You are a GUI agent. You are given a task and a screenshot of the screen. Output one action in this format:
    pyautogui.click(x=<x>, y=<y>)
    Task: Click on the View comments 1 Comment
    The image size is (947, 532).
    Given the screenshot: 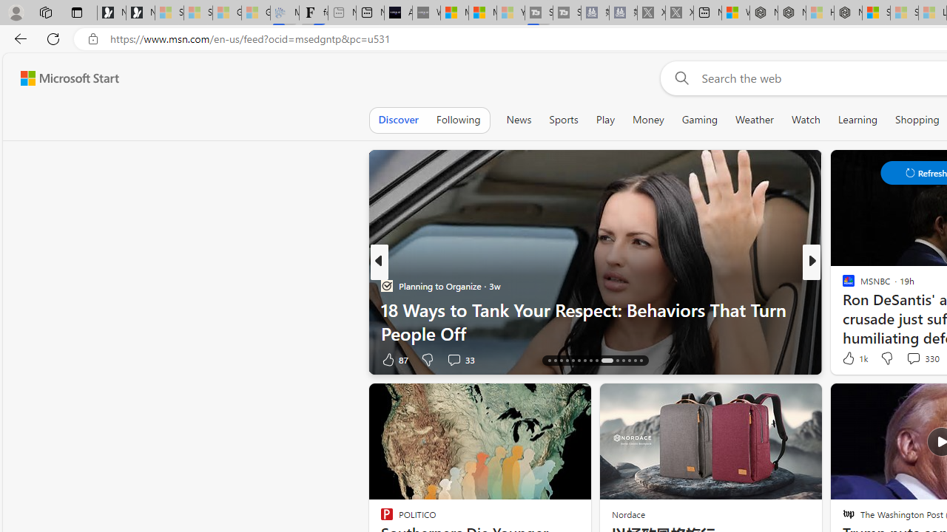 What is the action you would take?
    pyautogui.click(x=909, y=359)
    